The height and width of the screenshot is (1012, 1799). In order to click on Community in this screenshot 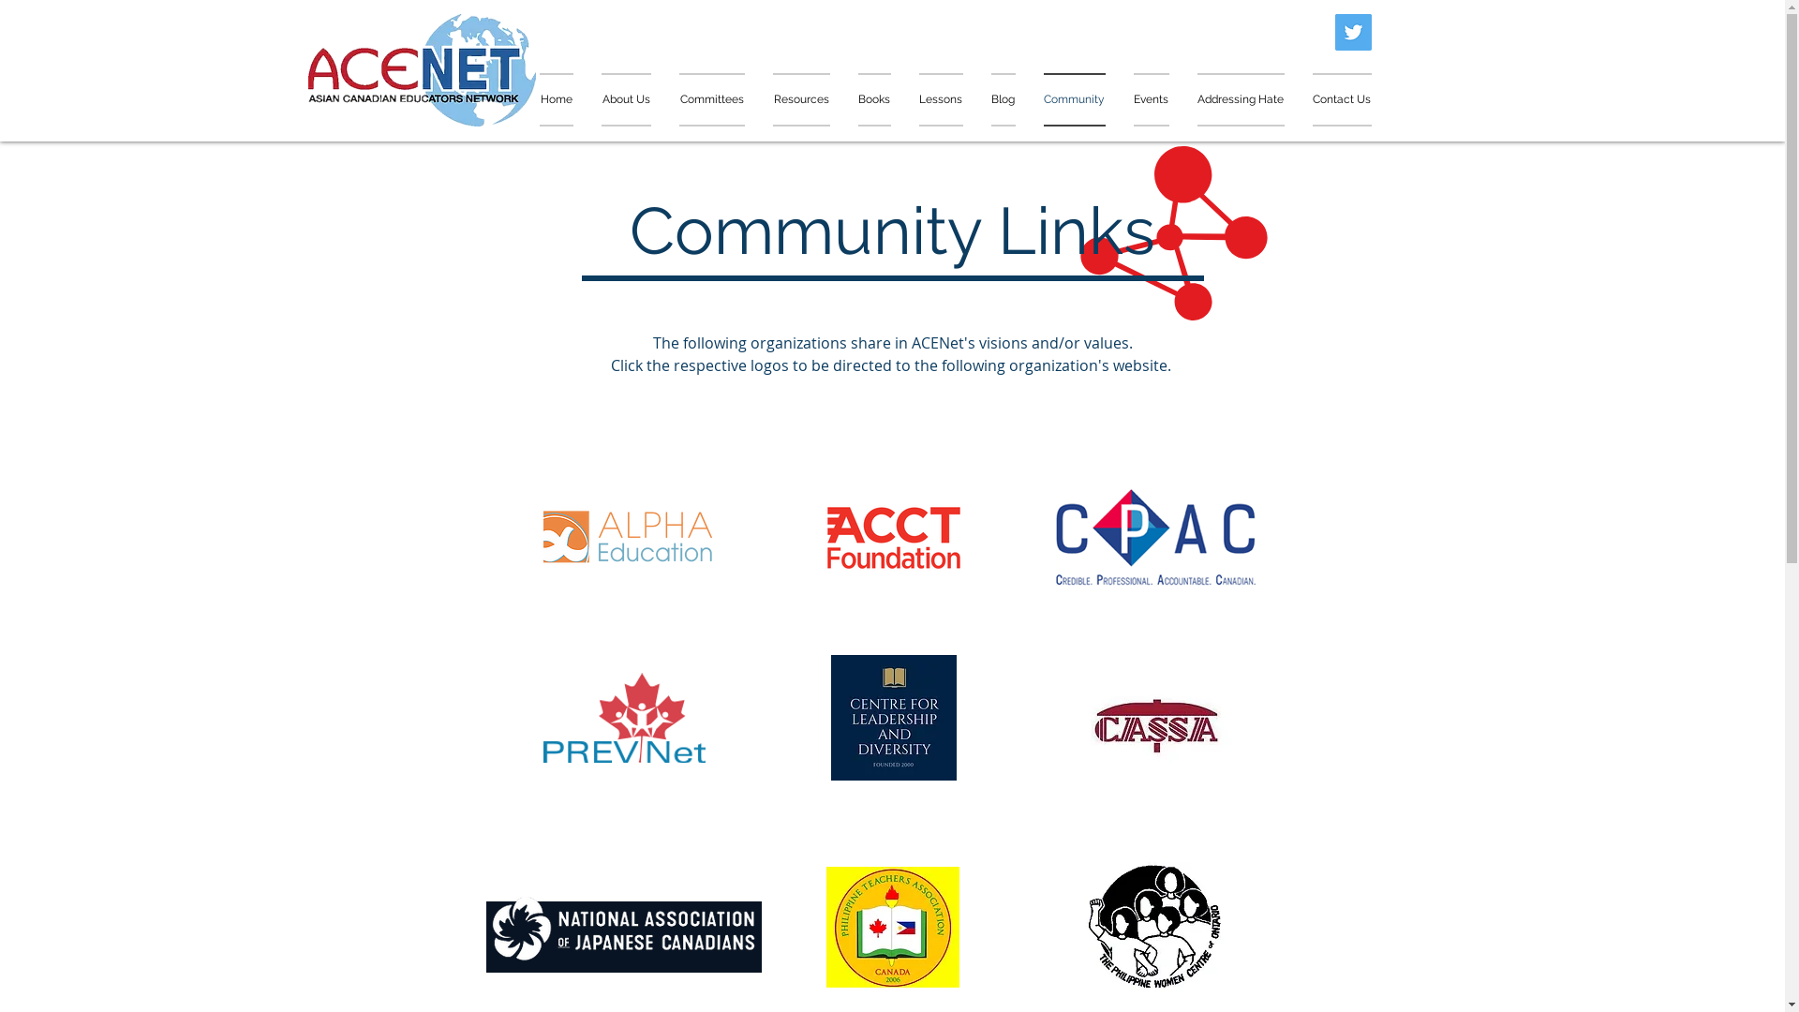, I will do `click(1074, 99)`.